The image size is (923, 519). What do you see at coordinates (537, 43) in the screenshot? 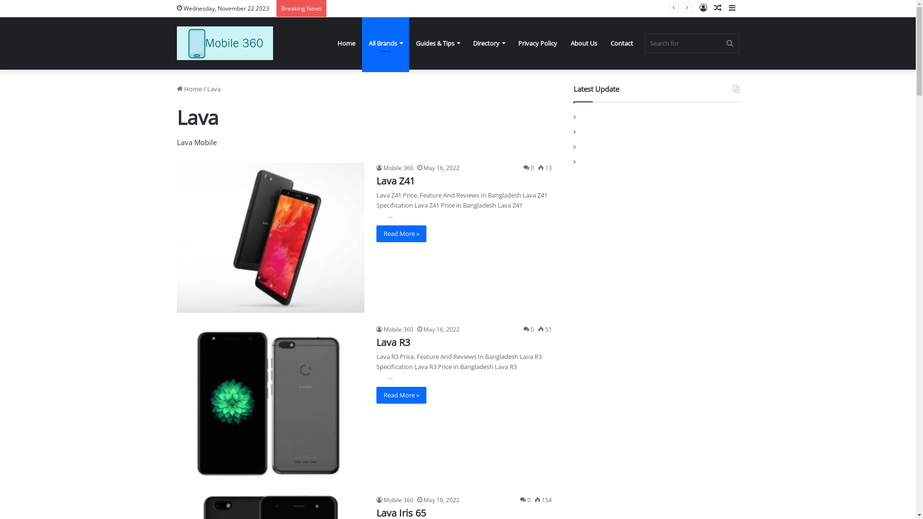
I see `Privacy Policy` at bounding box center [537, 43].